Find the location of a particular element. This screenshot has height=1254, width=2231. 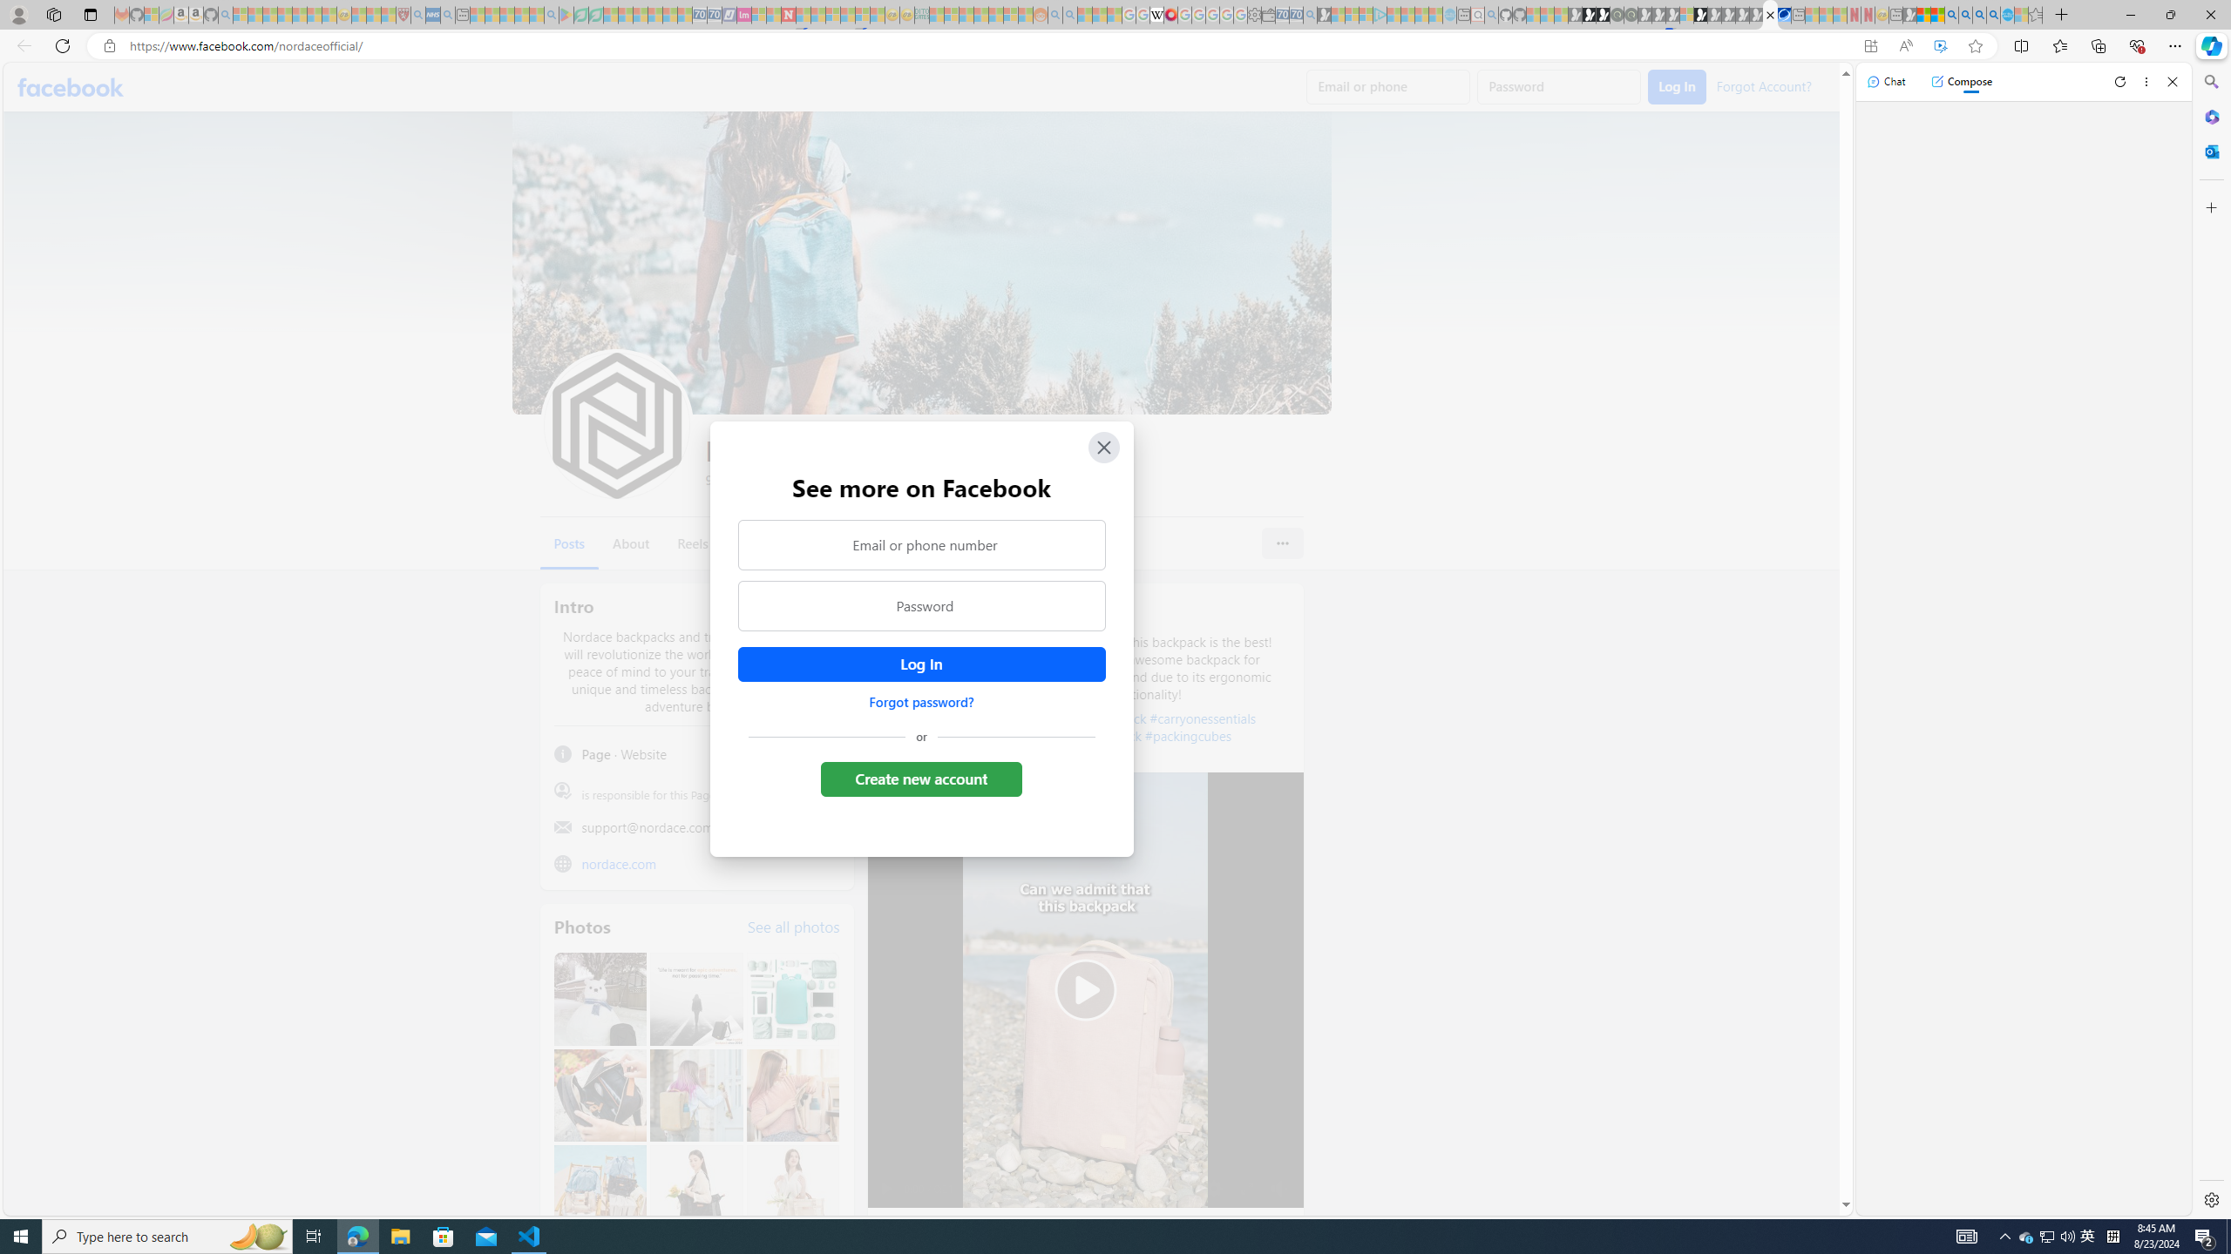

Facebook is located at coordinates (71, 87).